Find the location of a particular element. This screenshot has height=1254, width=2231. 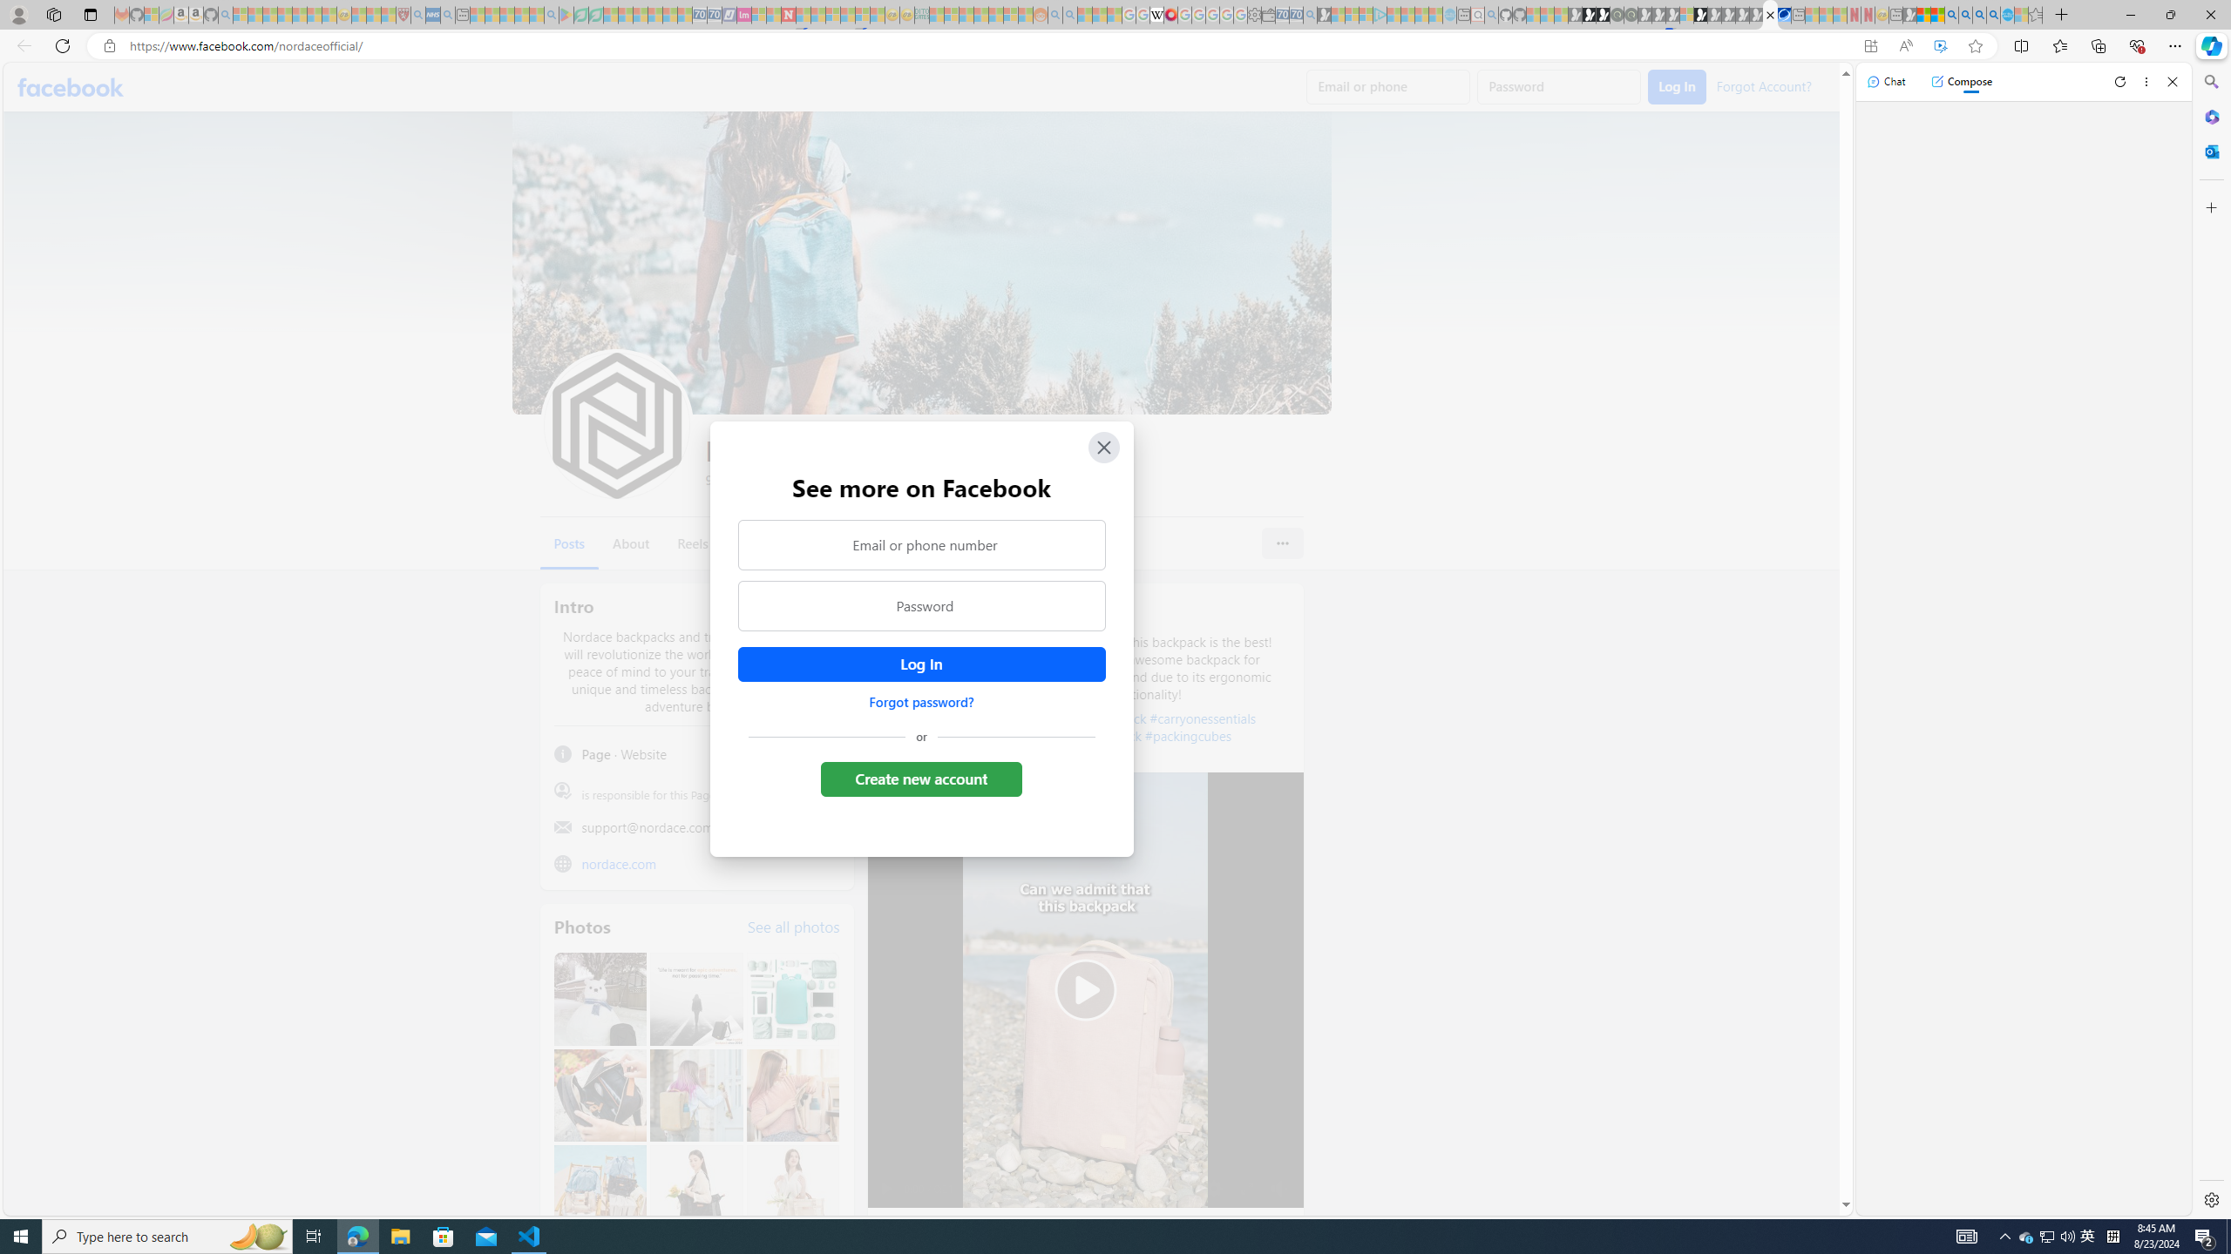

Facebook is located at coordinates (71, 87).